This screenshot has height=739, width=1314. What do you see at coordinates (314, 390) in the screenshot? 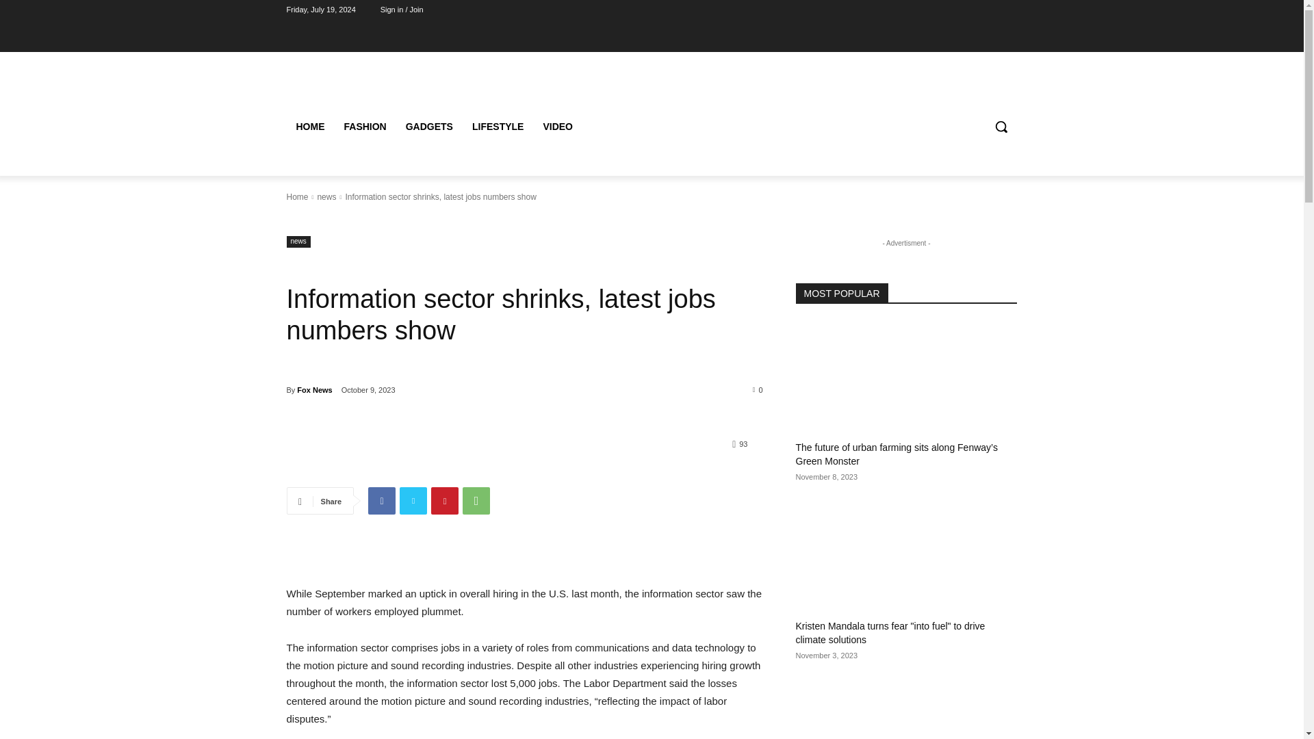
I see `Fox News` at bounding box center [314, 390].